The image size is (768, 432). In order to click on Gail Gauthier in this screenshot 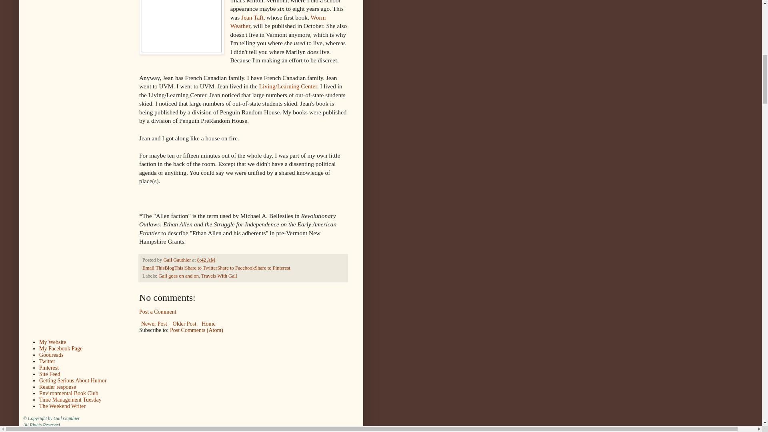, I will do `click(178, 260)`.